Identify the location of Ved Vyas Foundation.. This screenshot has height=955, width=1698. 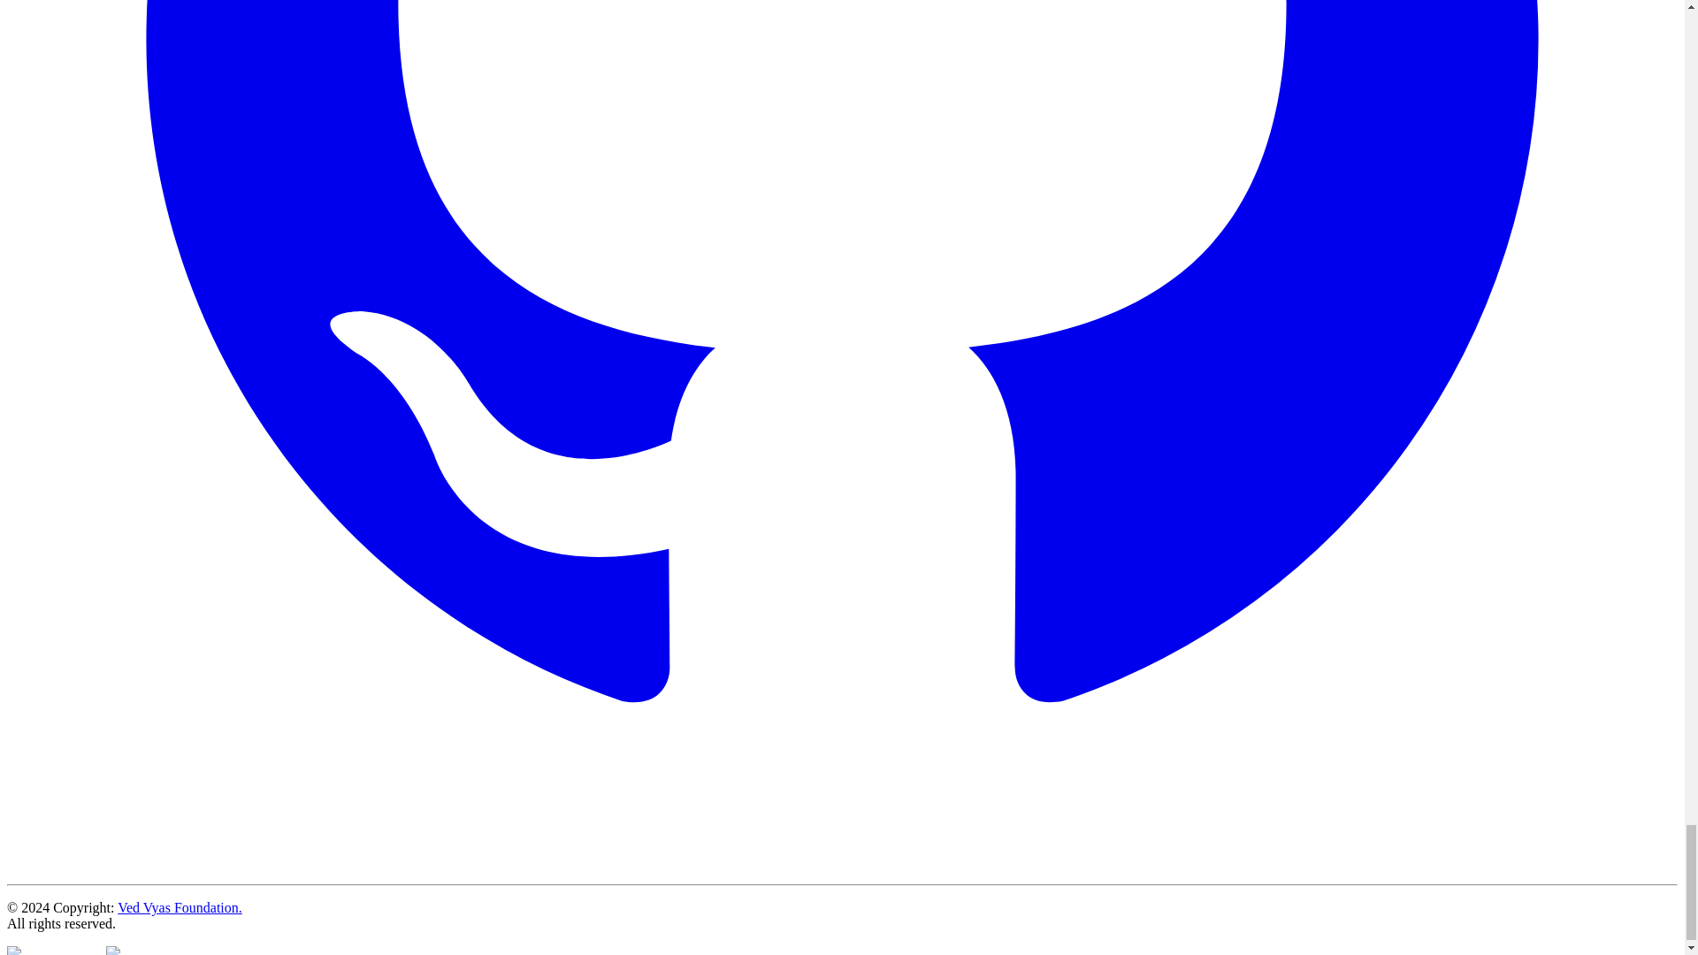
(180, 907).